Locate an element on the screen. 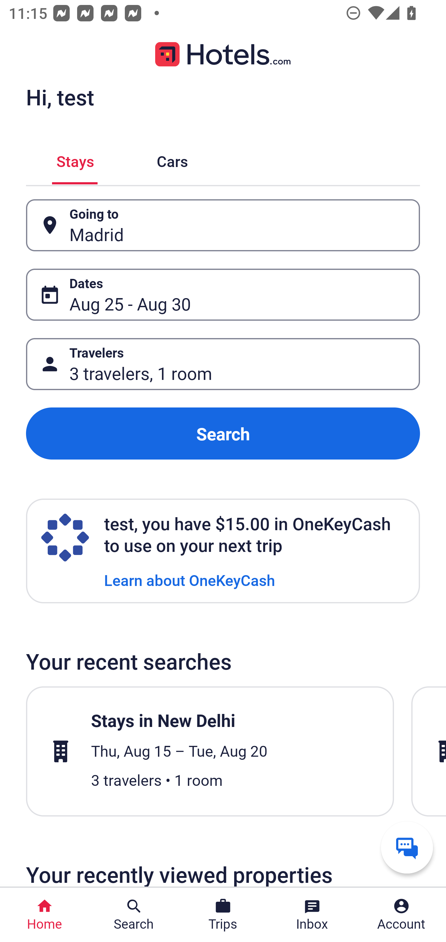 The height and width of the screenshot is (942, 446). Trips Trips Button is located at coordinates (223, 915).